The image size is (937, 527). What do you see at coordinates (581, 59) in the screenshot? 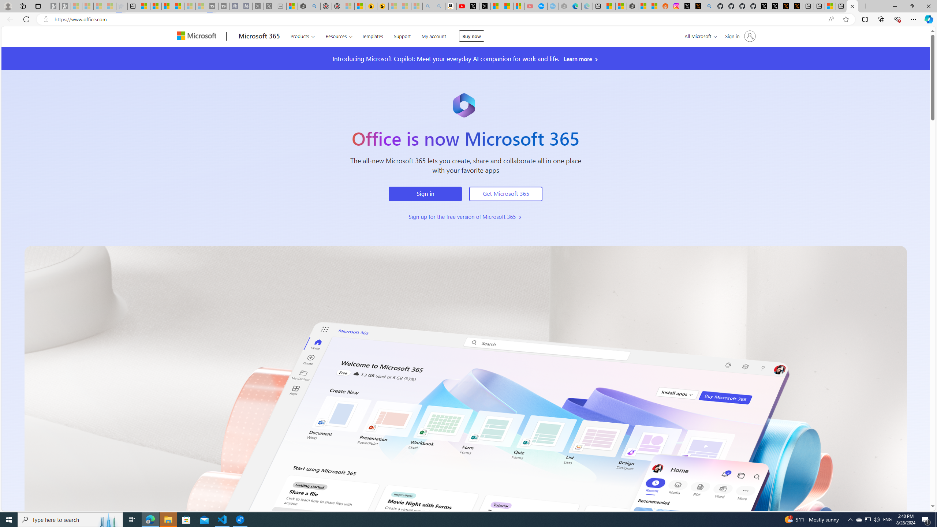
I see `Learn more` at bounding box center [581, 59].